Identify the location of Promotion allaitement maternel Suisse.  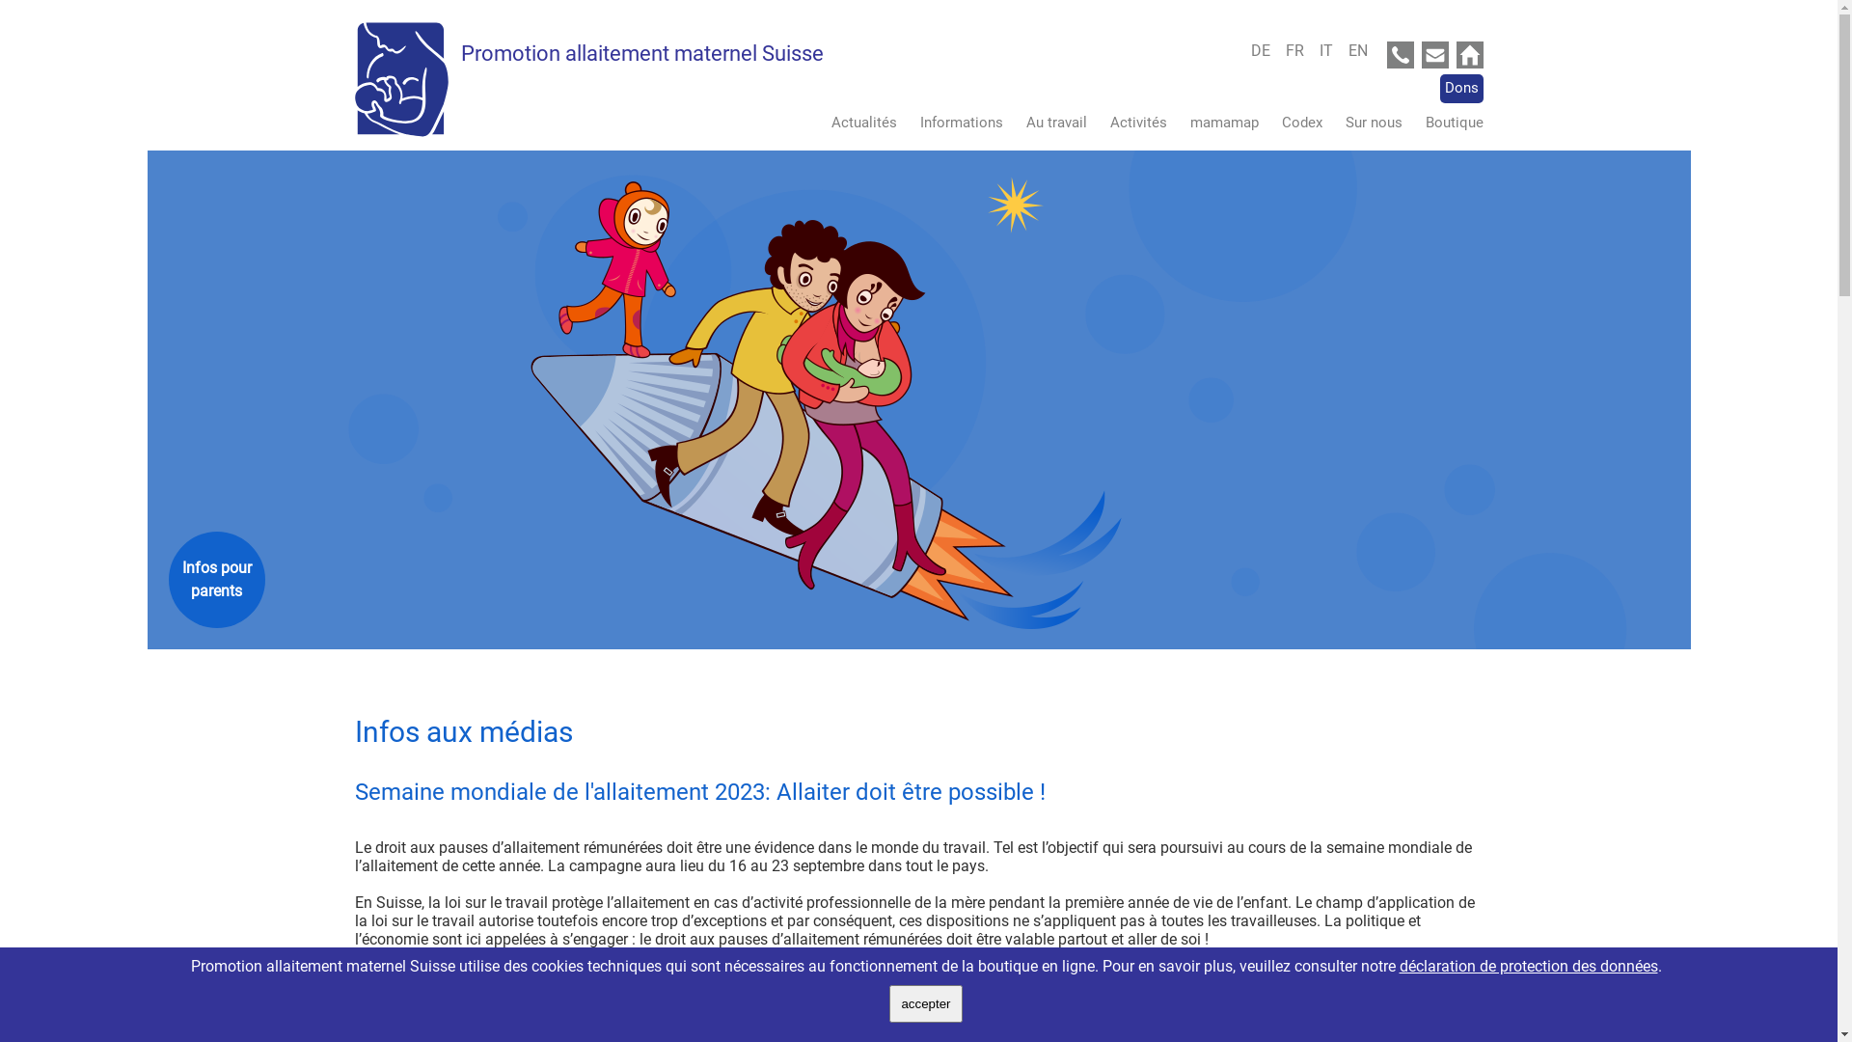
(642, 54).